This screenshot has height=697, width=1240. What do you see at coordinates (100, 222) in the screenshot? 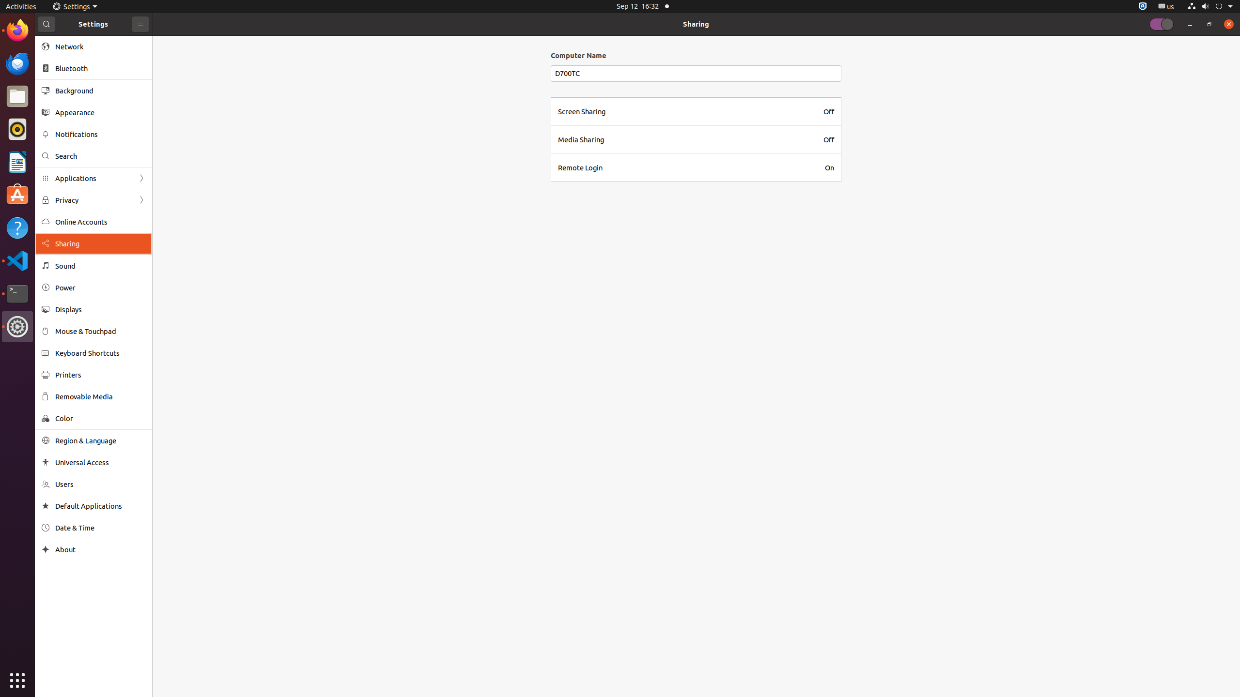
I see `Online Accounts` at bounding box center [100, 222].